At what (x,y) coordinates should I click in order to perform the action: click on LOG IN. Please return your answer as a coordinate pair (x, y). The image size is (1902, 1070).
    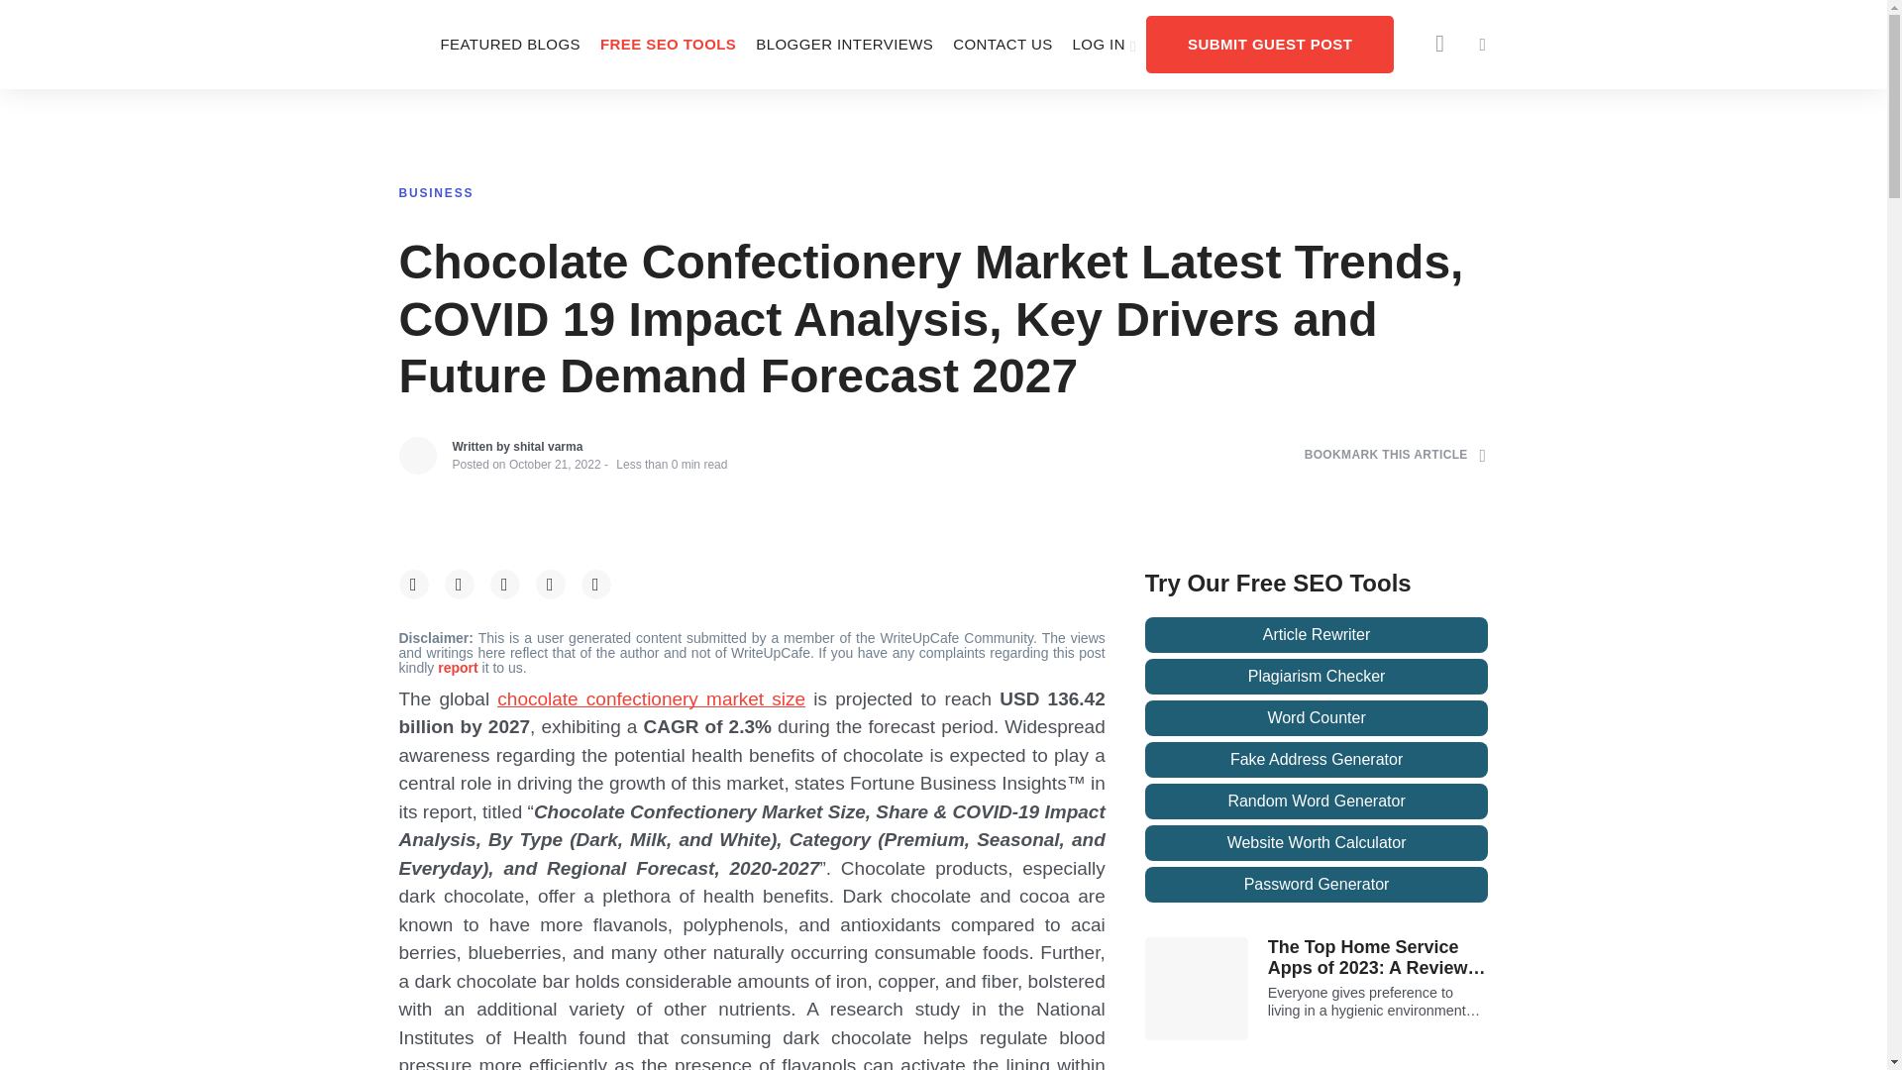
    Looking at the image, I should click on (1105, 44).